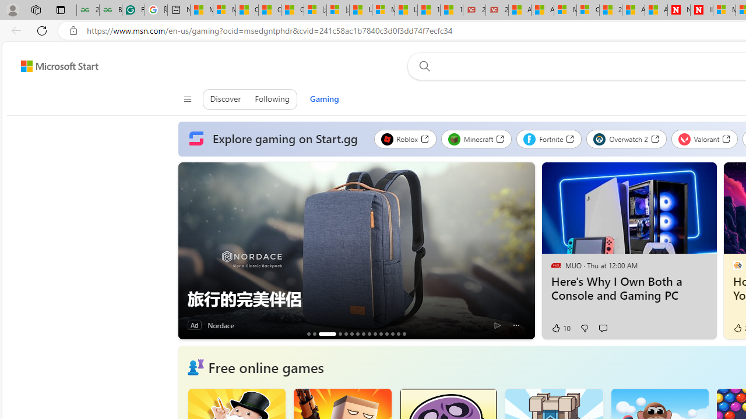 The image size is (746, 419). What do you see at coordinates (611, 10) in the screenshot?
I see `20 Ways to Boost Your Protein Intake at Every Meal` at bounding box center [611, 10].